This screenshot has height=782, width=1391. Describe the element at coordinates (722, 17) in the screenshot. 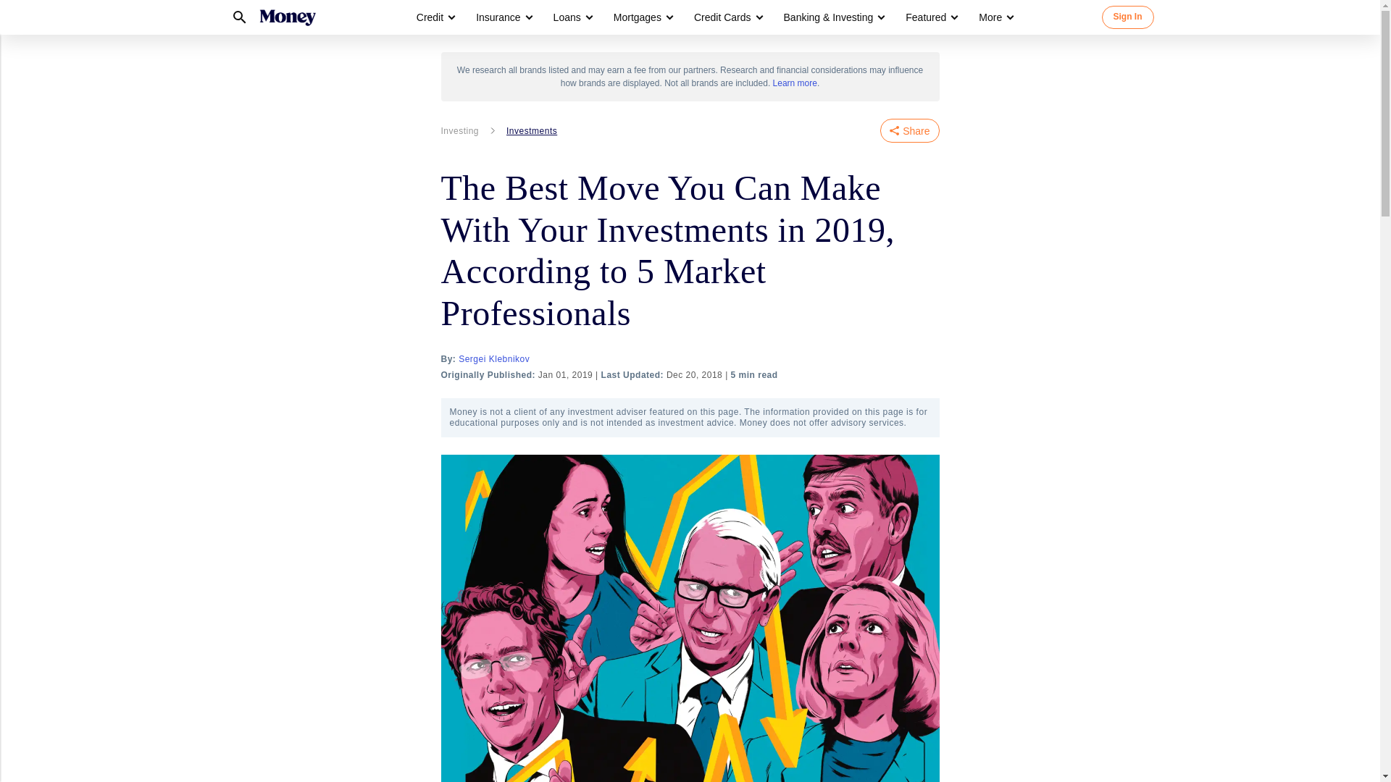

I see `Credit Cards` at that location.